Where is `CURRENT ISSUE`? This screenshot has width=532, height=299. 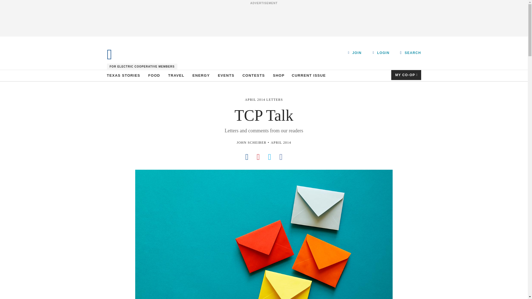 CURRENT ISSUE is located at coordinates (309, 75).